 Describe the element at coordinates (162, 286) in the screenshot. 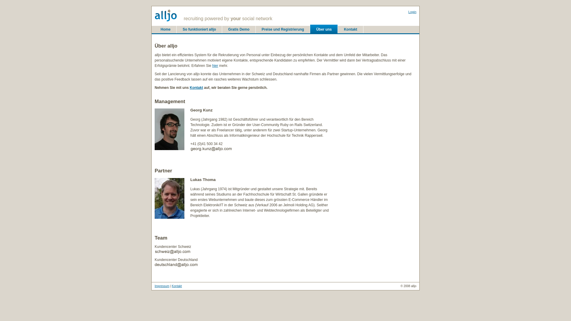

I see `Impressum` at that location.